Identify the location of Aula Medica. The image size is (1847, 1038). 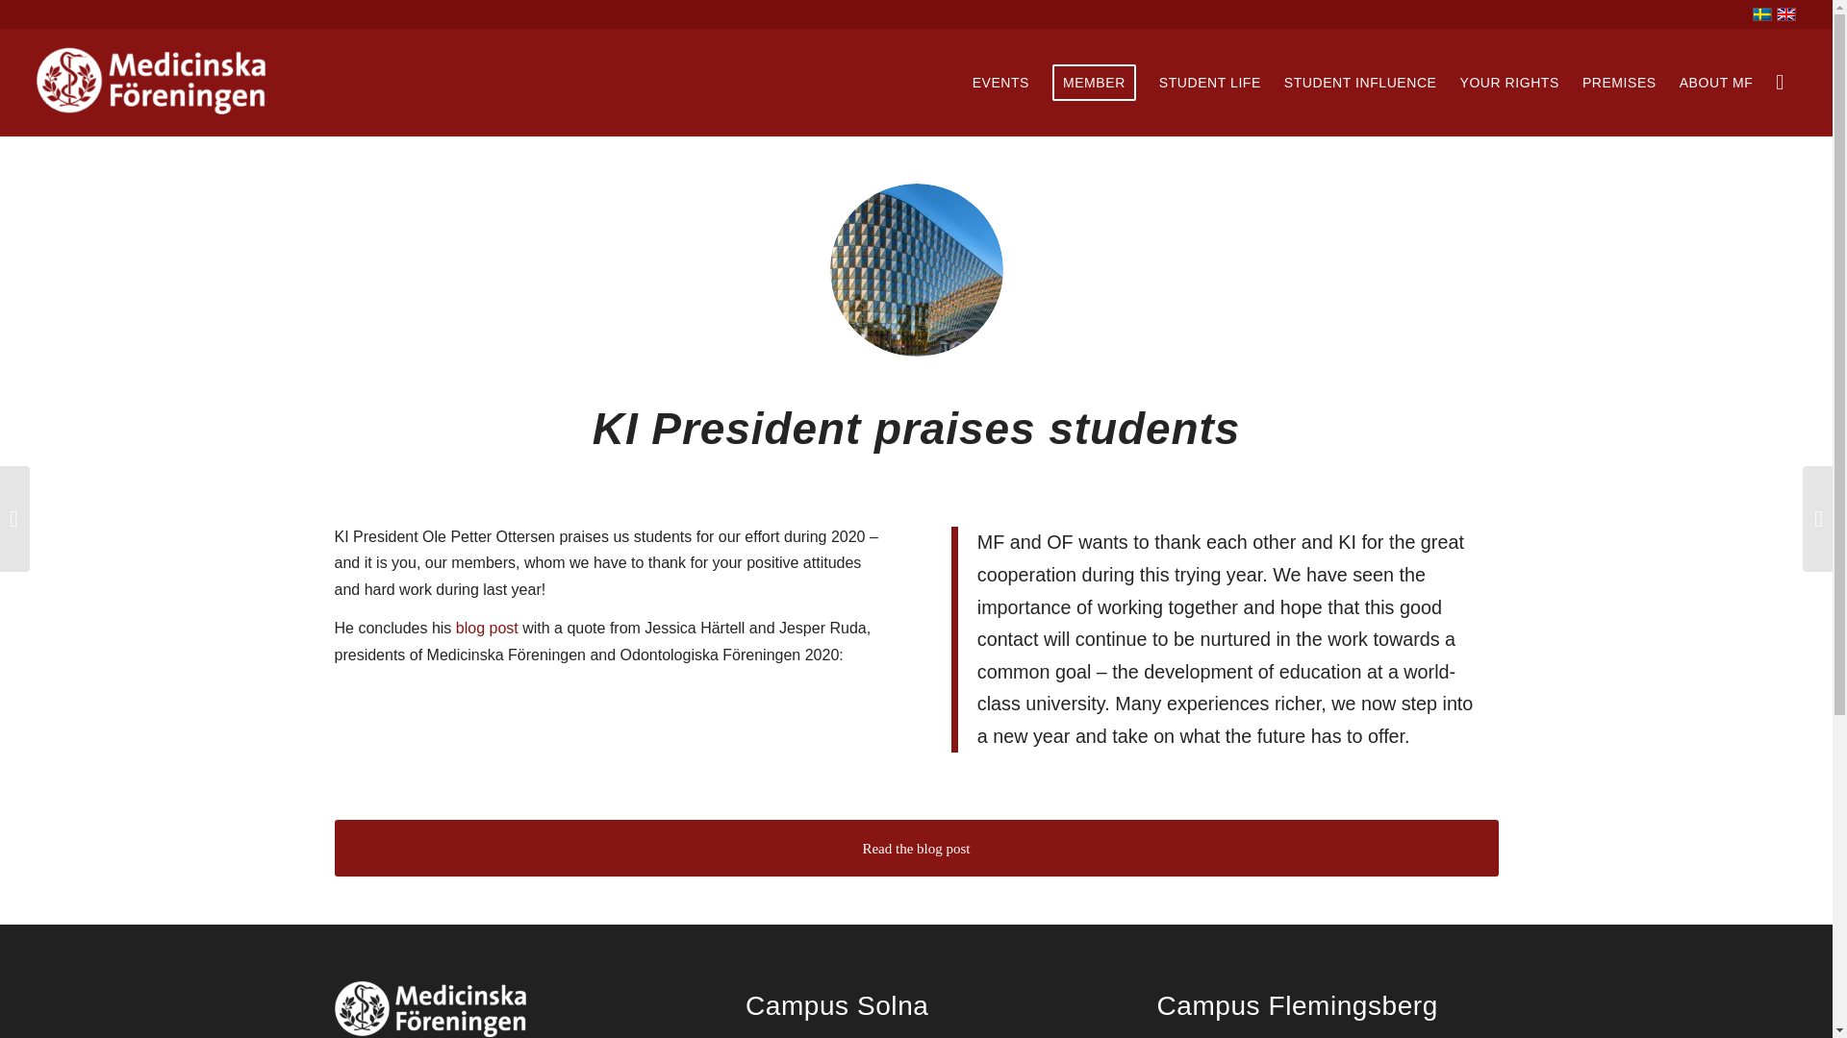
(916, 270).